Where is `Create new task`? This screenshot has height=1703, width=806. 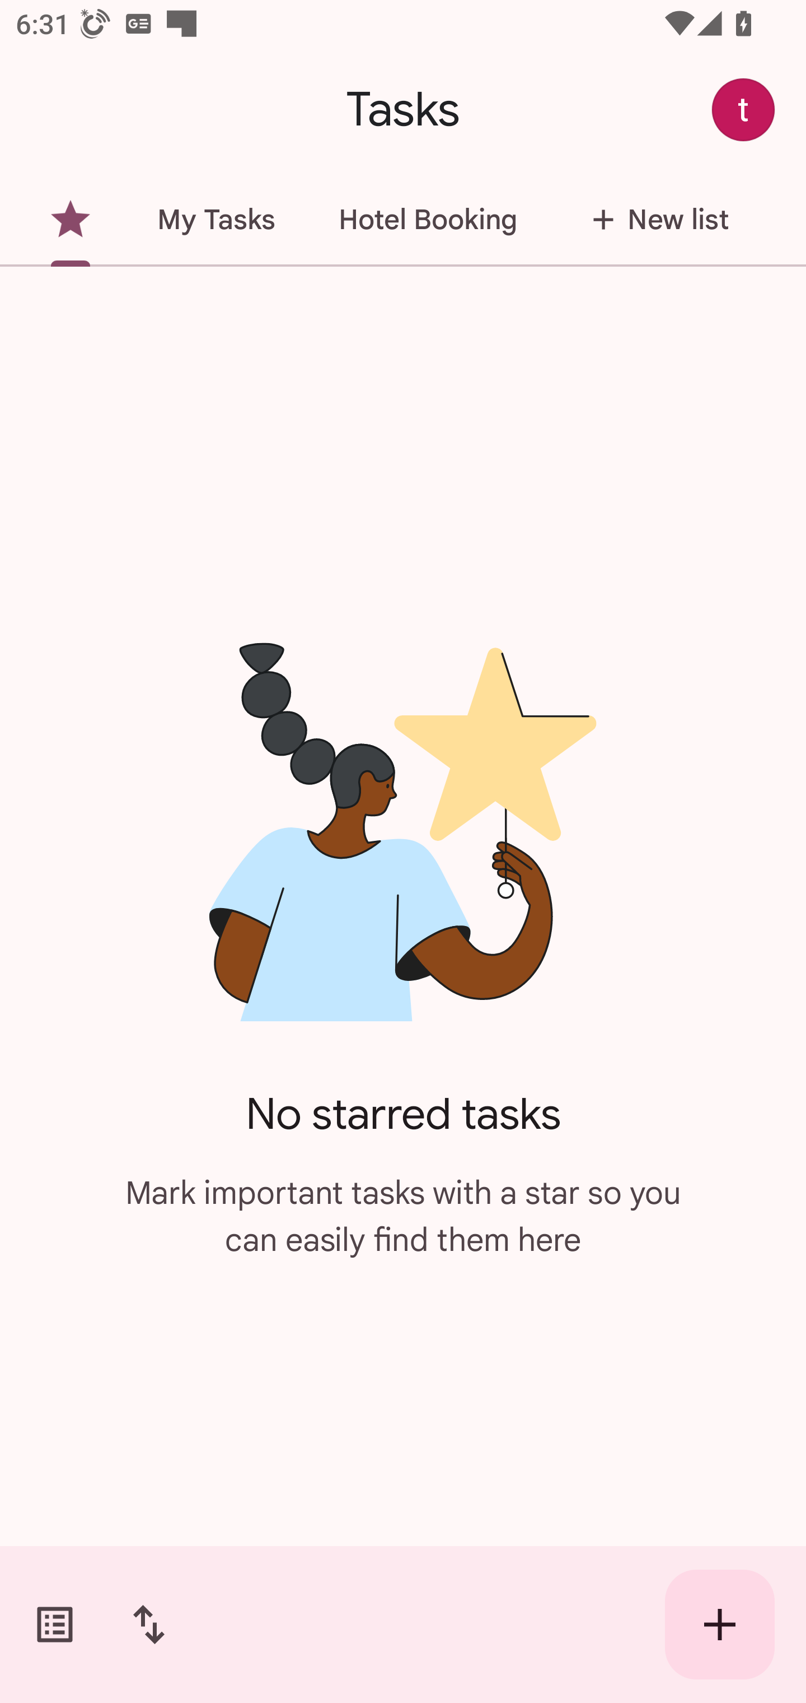 Create new task is located at coordinates (720, 1625).